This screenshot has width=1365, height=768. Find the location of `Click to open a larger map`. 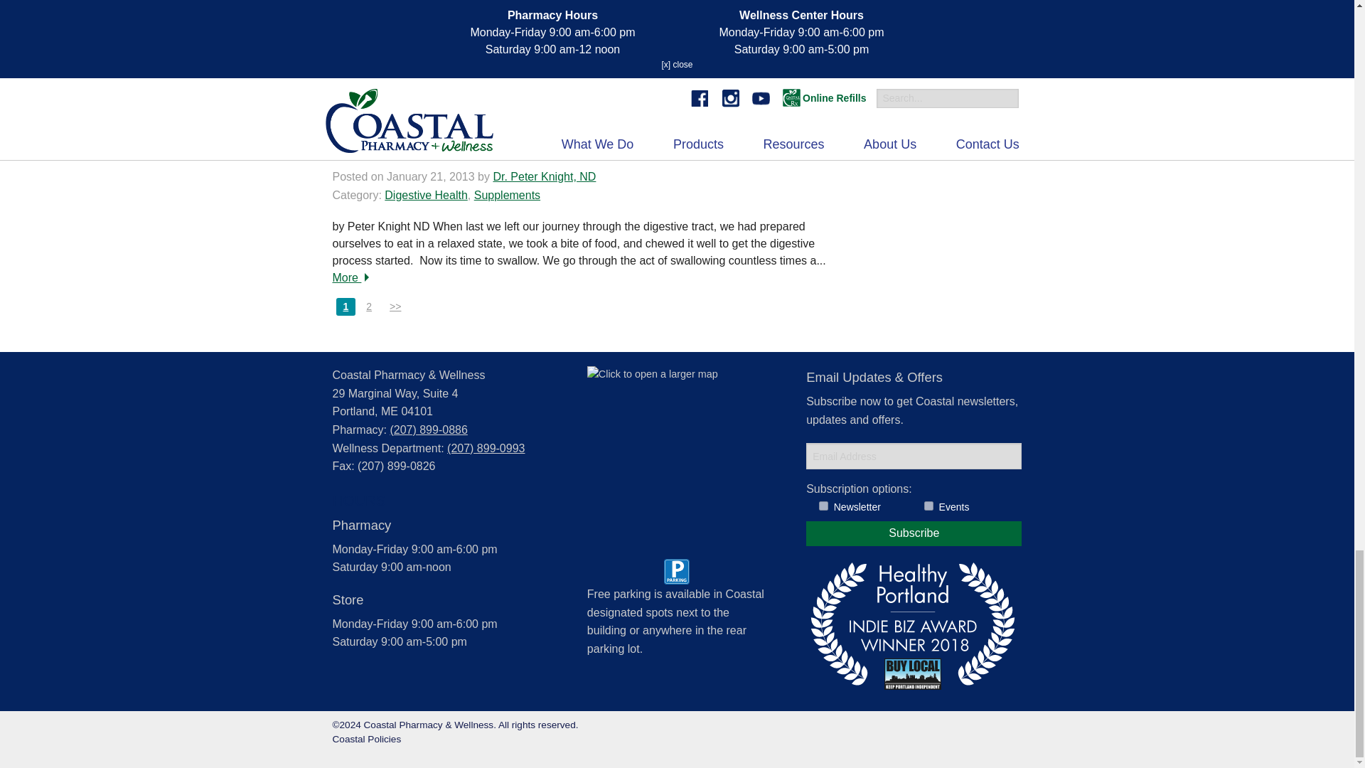

Click to open a larger map is located at coordinates (675, 455).